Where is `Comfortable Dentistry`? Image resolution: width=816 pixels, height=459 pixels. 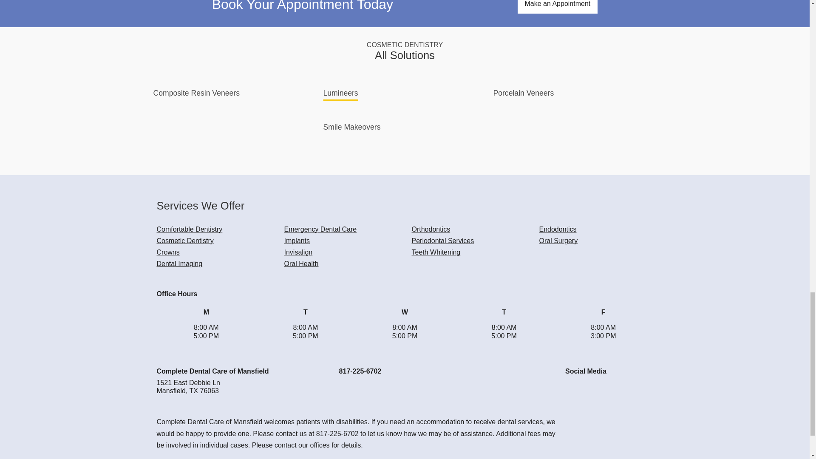
Comfortable Dentistry is located at coordinates (189, 229).